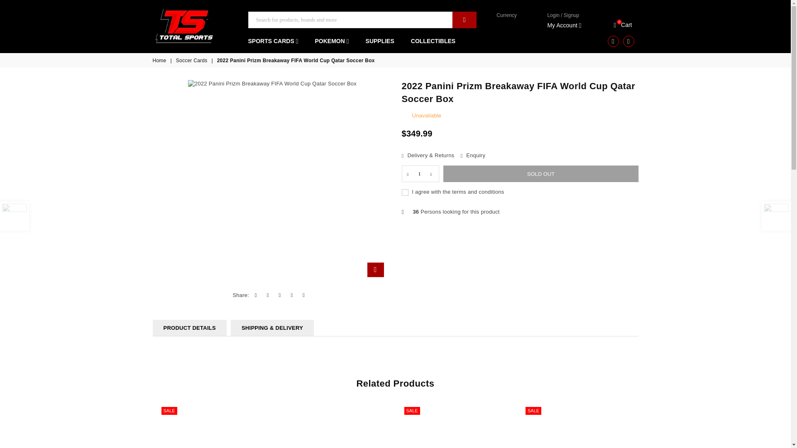 This screenshot has height=448, width=797. I want to click on Back to the home page, so click(622, 25).